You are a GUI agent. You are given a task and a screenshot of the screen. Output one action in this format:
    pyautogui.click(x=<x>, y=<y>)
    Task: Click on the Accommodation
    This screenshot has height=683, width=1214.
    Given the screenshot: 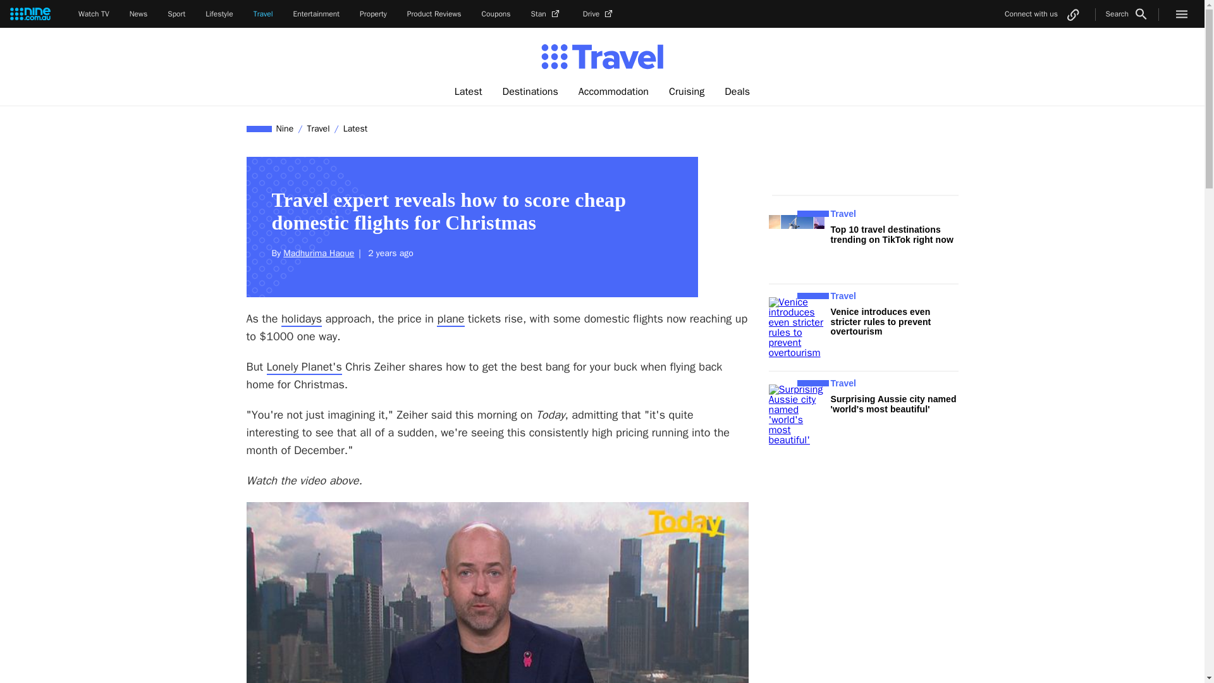 What is the action you would take?
    pyautogui.click(x=613, y=92)
    